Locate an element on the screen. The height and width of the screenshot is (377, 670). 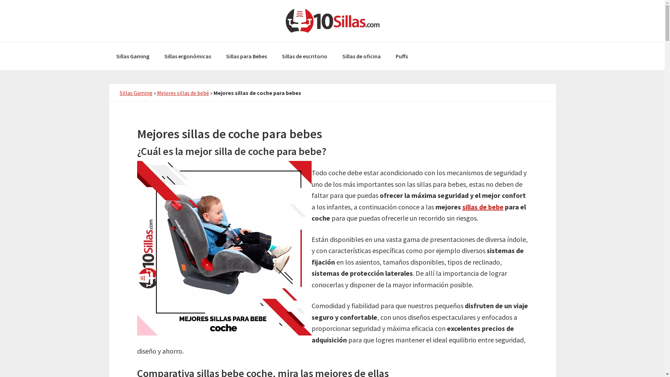
Puffs is located at coordinates (402, 56).